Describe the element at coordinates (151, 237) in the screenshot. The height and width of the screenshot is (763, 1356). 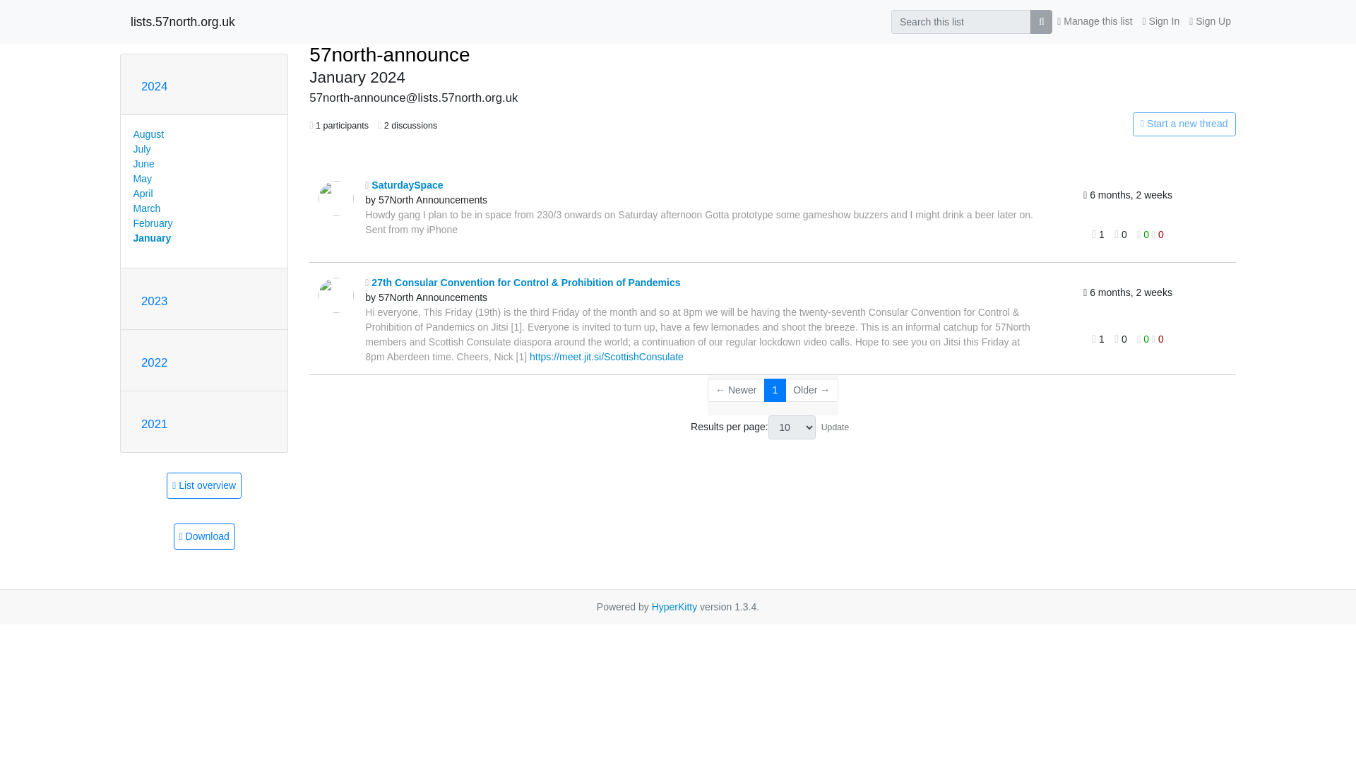
I see `January` at that location.